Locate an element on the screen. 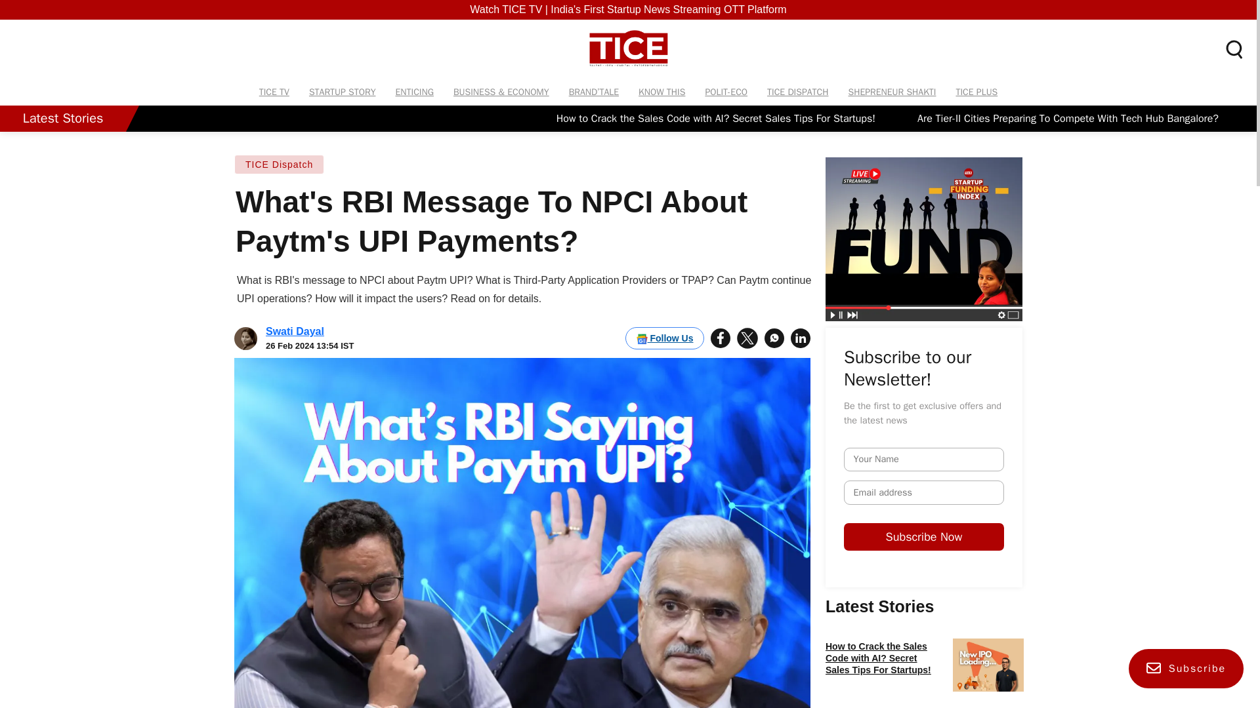 This screenshot has width=1260, height=708. SHEPRENEUR SHAKTI is located at coordinates (891, 92).